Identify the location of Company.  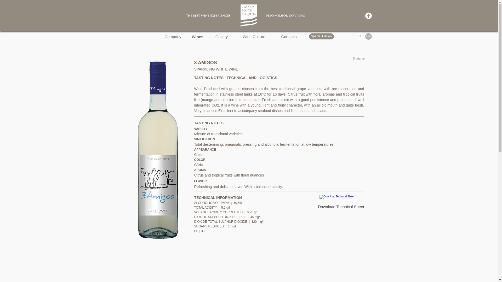
(173, 36).